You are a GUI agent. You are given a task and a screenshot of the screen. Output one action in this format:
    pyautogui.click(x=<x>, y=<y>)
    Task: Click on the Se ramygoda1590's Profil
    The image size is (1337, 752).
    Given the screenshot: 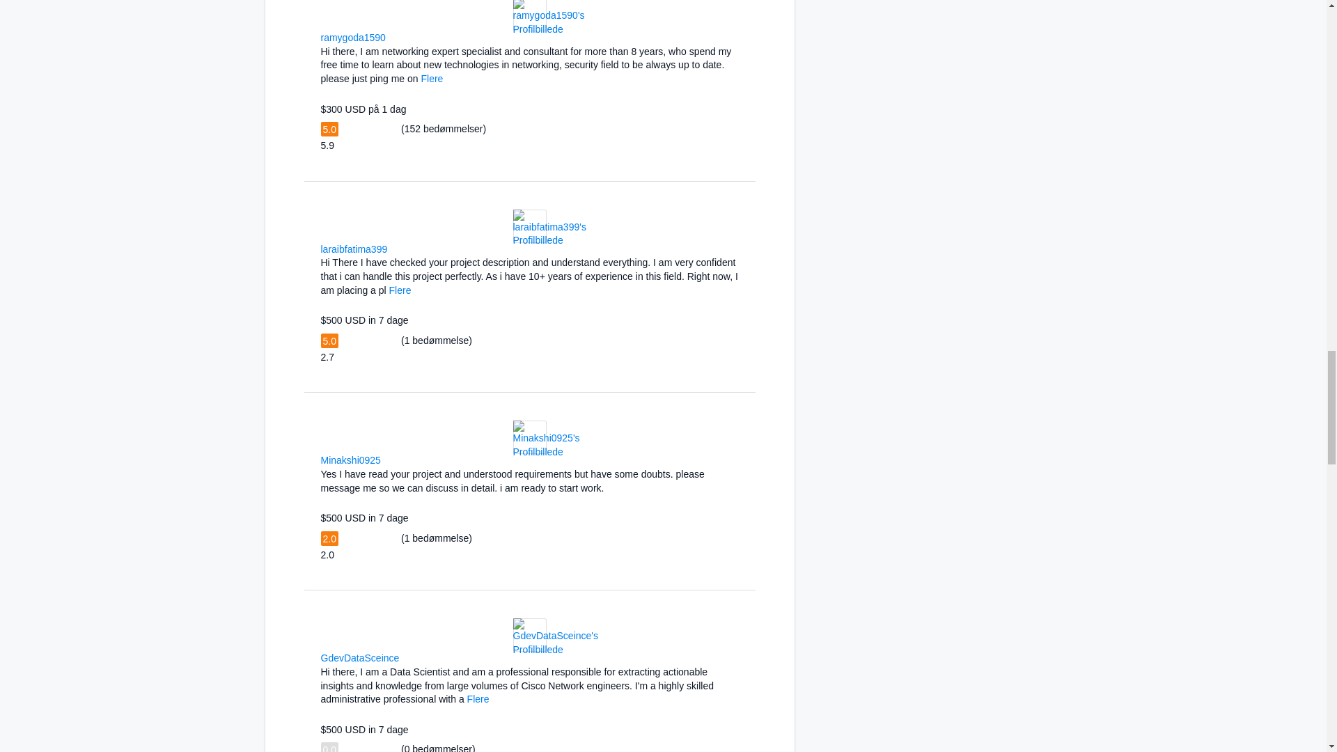 What is the action you would take?
    pyautogui.click(x=548, y=29)
    